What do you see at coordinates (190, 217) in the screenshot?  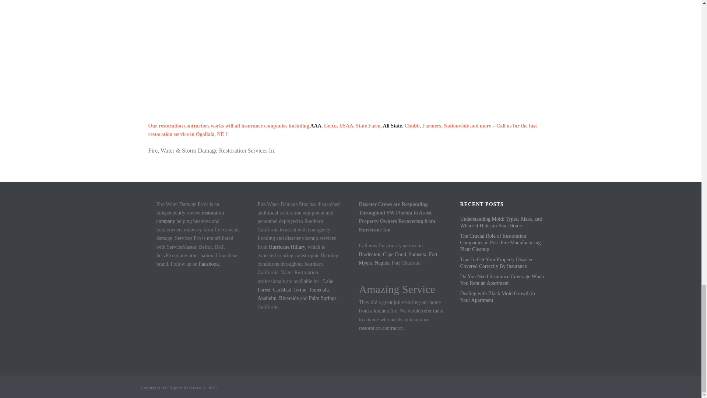 I see `restoration company` at bounding box center [190, 217].